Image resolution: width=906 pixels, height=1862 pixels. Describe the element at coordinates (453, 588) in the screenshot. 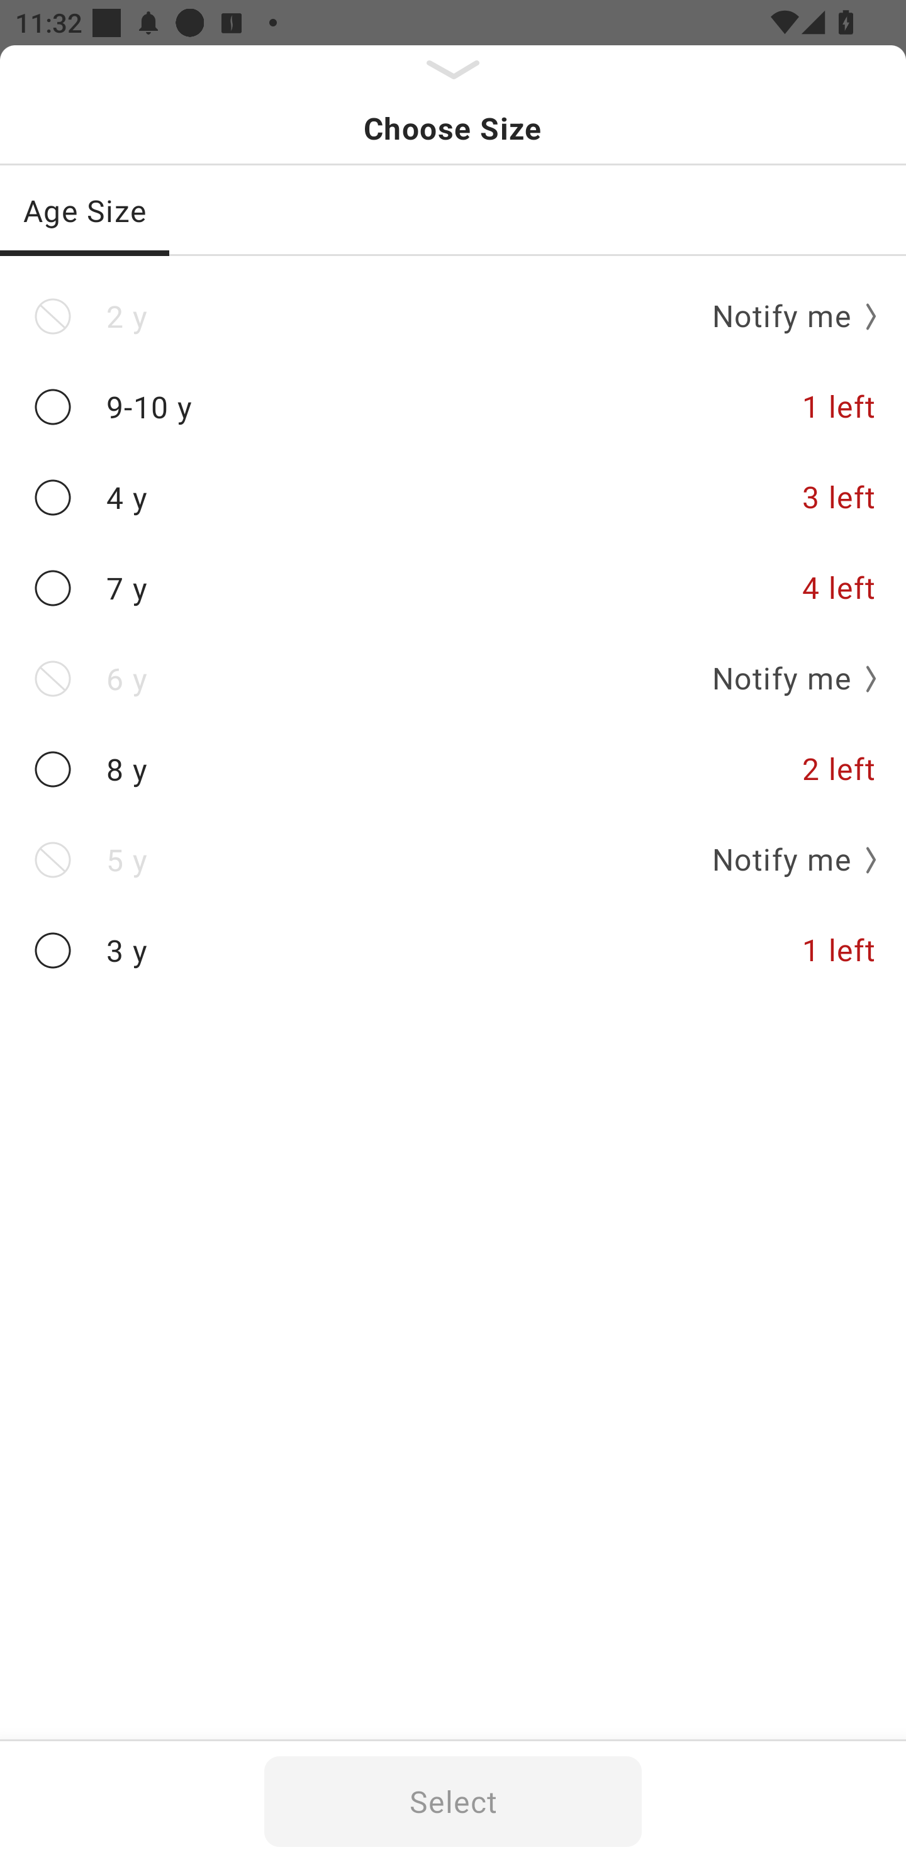

I see `7 y 4 left` at that location.